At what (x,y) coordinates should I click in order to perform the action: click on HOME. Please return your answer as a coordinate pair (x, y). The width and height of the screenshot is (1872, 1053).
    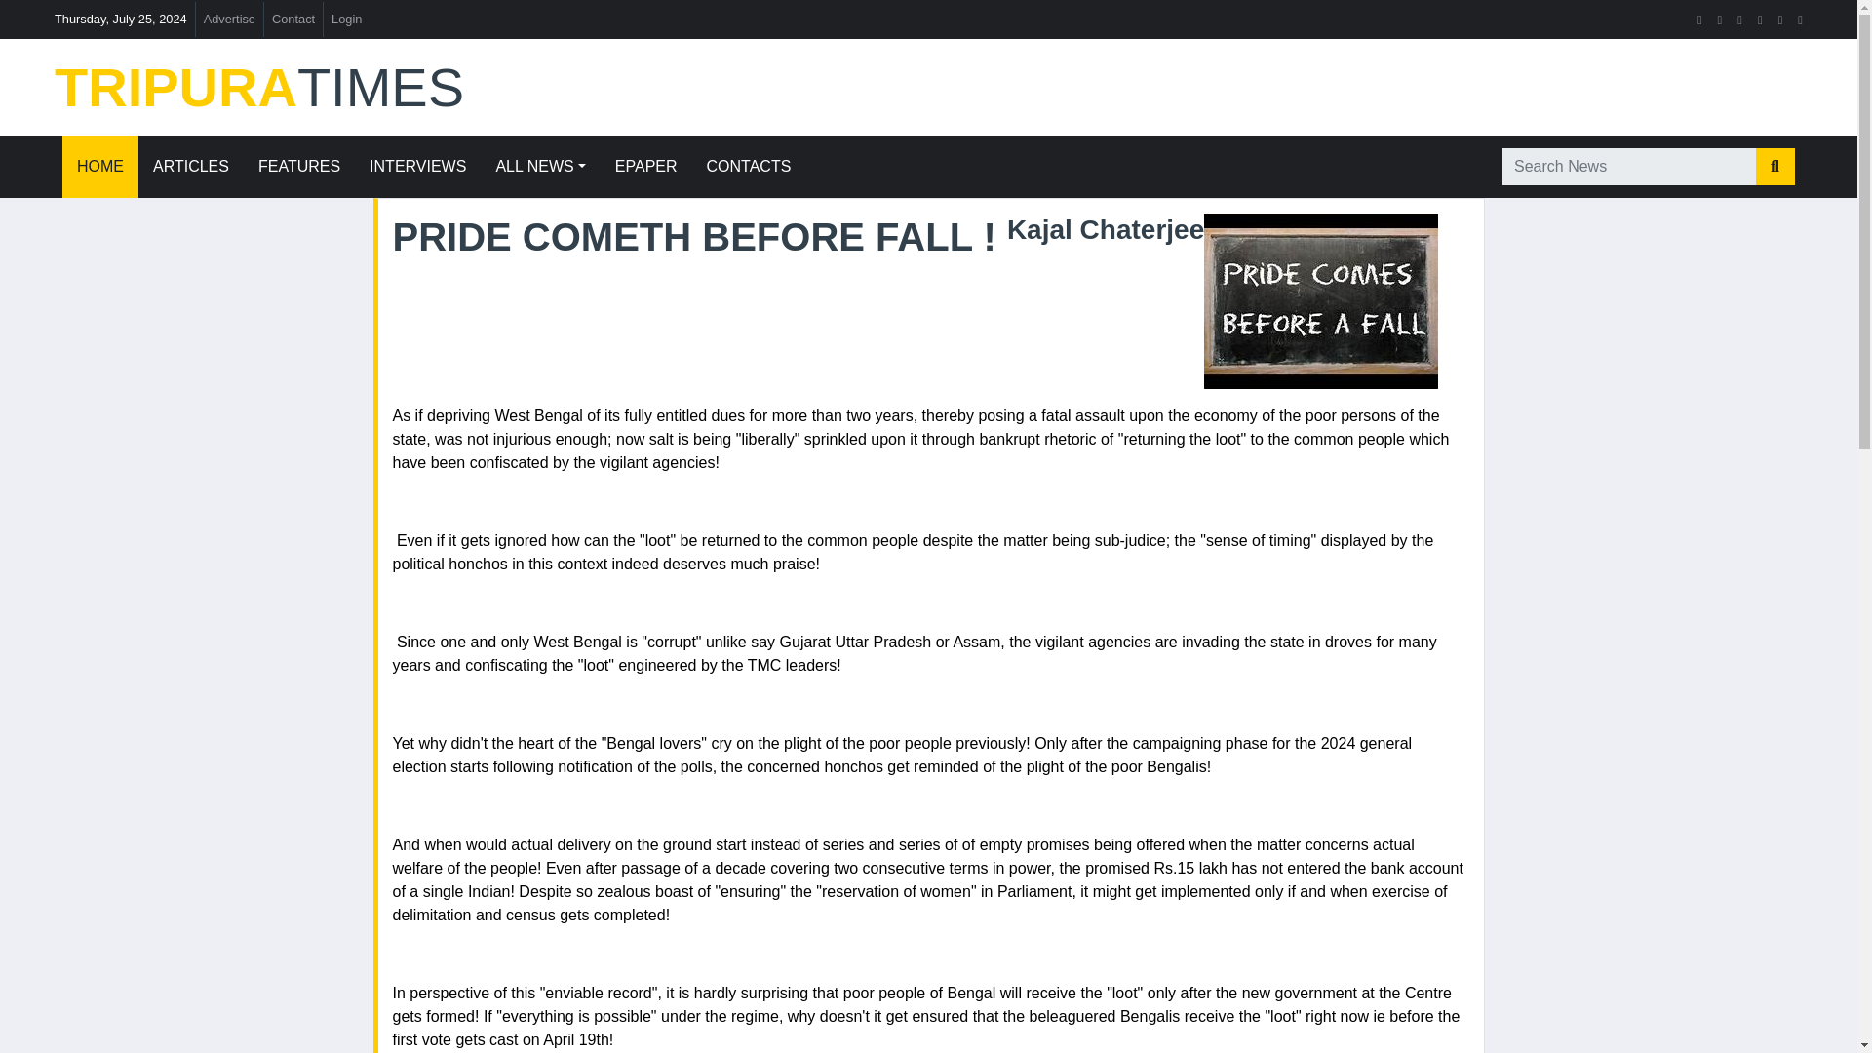
    Looking at the image, I should click on (99, 167).